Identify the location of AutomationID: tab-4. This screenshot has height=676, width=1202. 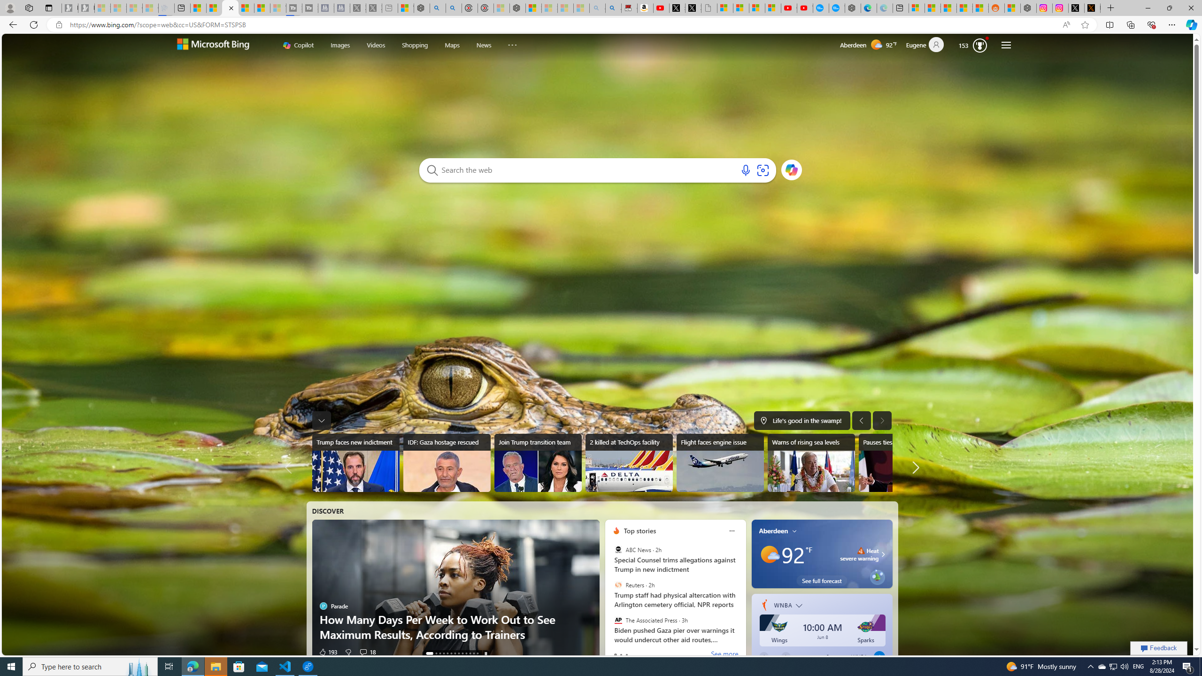
(447, 653).